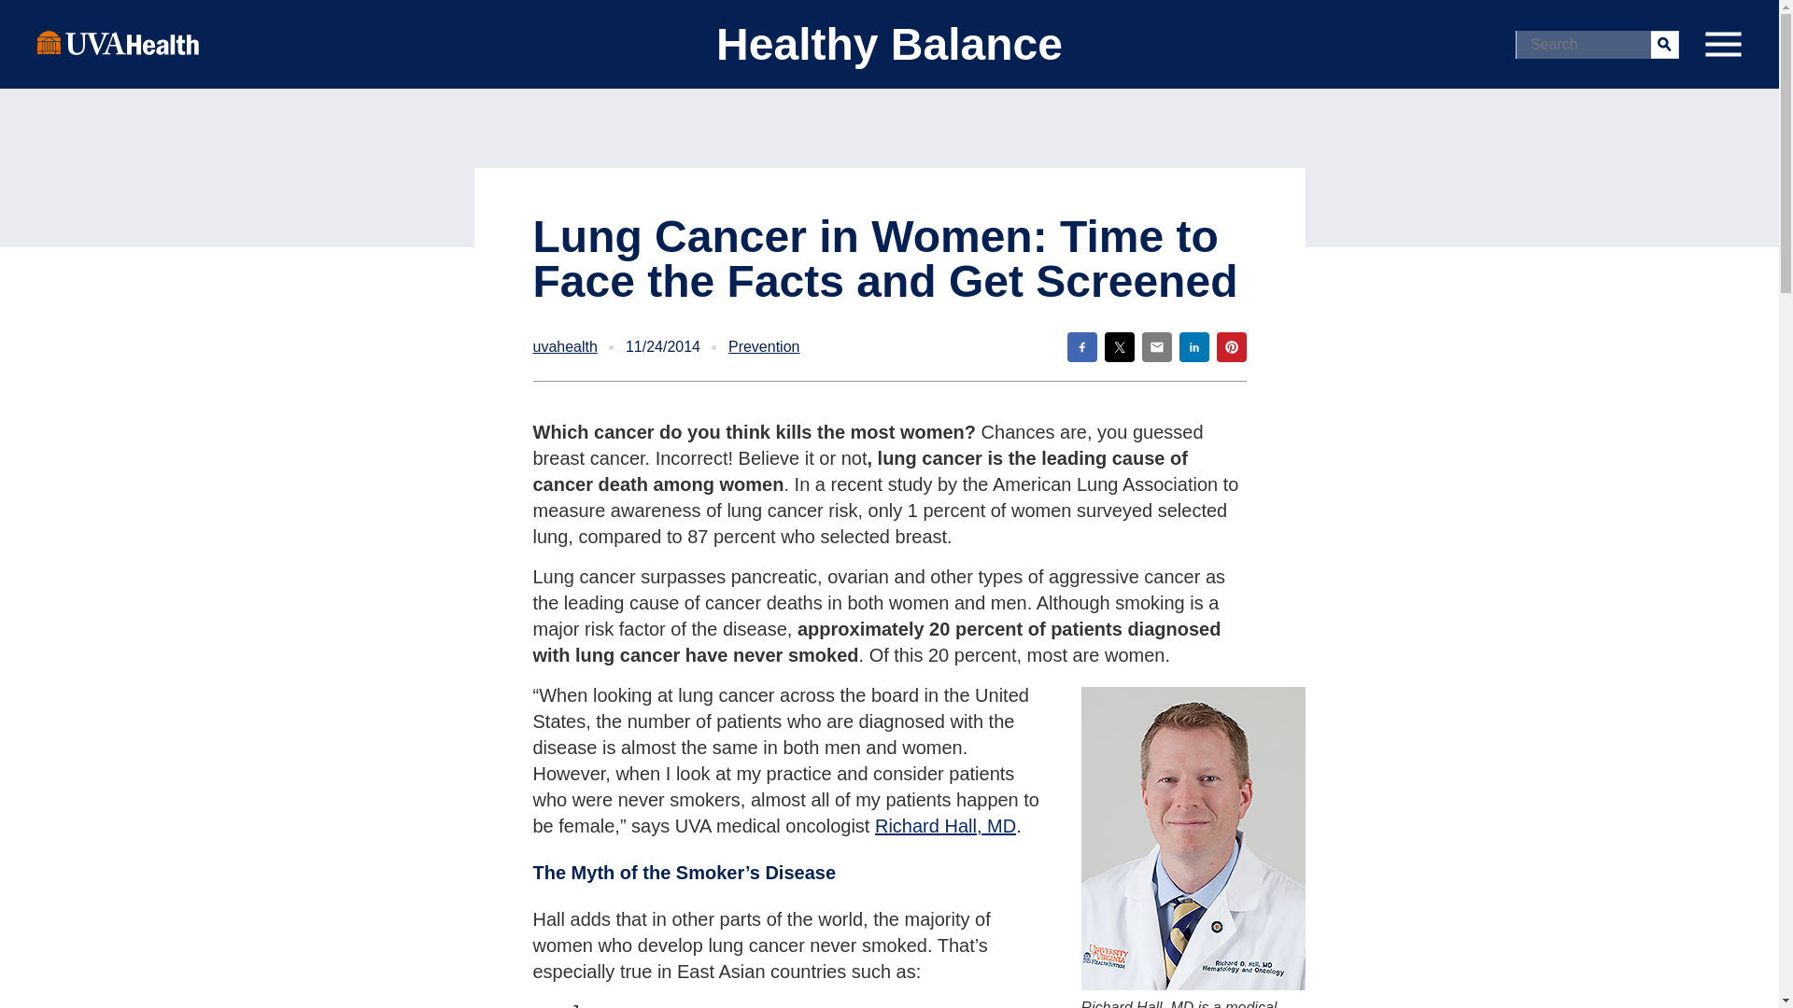 The height and width of the screenshot is (1008, 1793). What do you see at coordinates (1664, 43) in the screenshot?
I see `Submit the Search Form` at bounding box center [1664, 43].